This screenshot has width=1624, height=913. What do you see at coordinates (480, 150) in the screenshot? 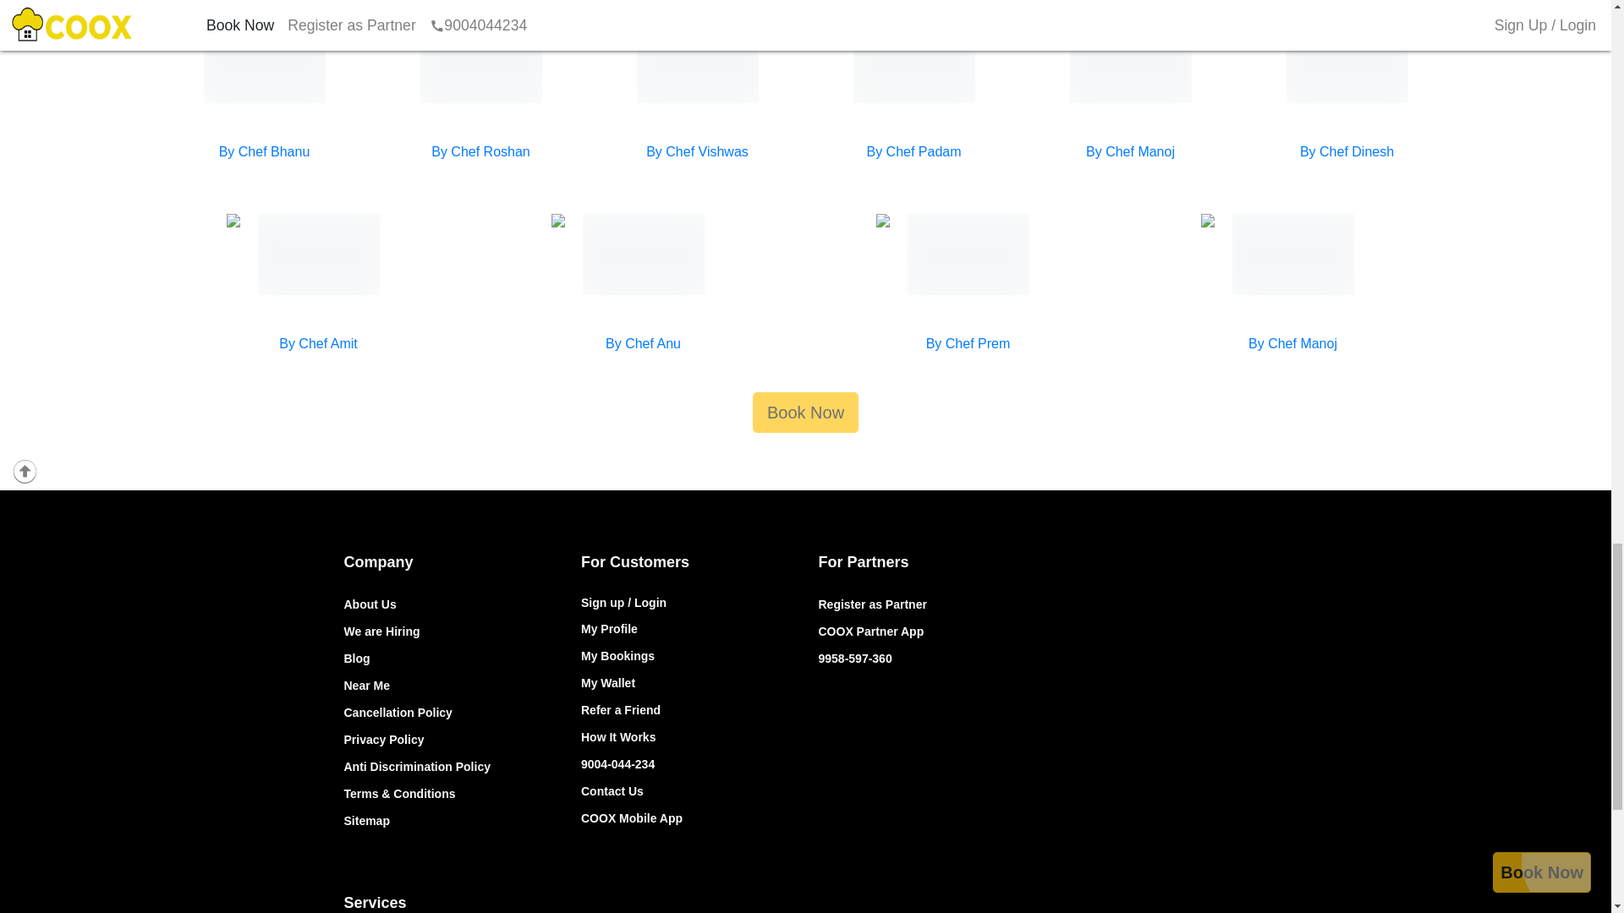
I see `By Chef Roshan` at bounding box center [480, 150].